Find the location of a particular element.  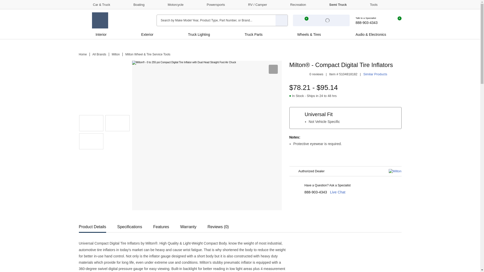

Home is located at coordinates (82, 54).